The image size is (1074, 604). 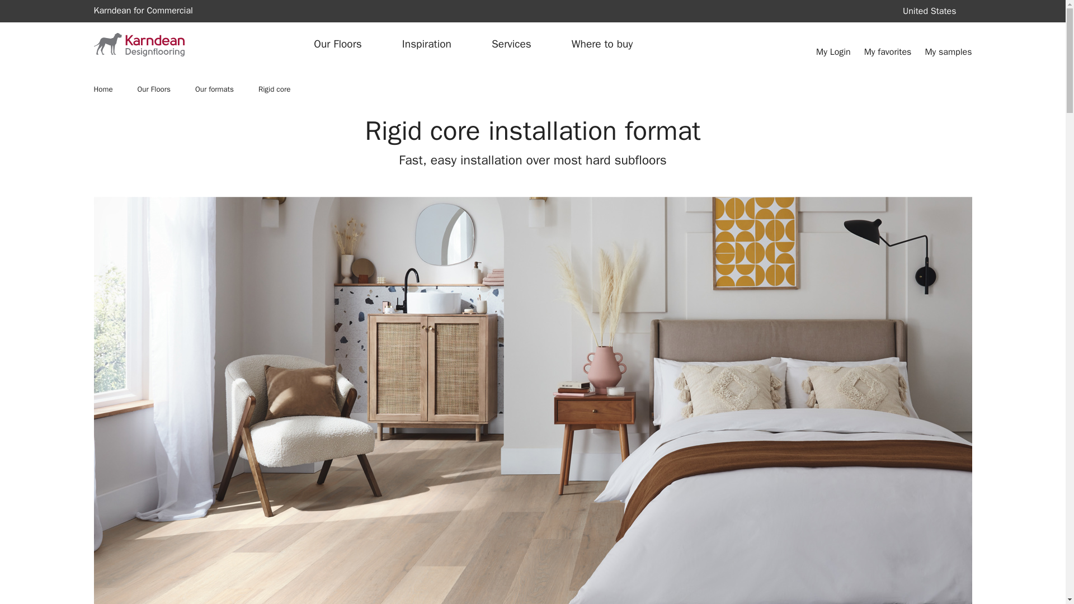 What do you see at coordinates (430, 89) in the screenshot?
I see `Karndean for Commercial` at bounding box center [430, 89].